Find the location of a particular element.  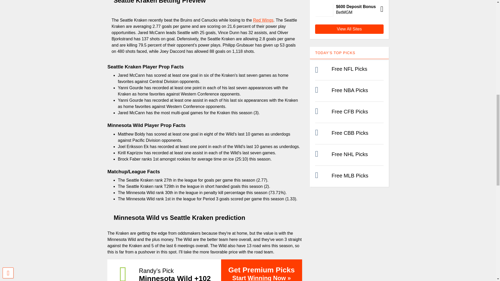

Free NHL Picks is located at coordinates (349, 154).